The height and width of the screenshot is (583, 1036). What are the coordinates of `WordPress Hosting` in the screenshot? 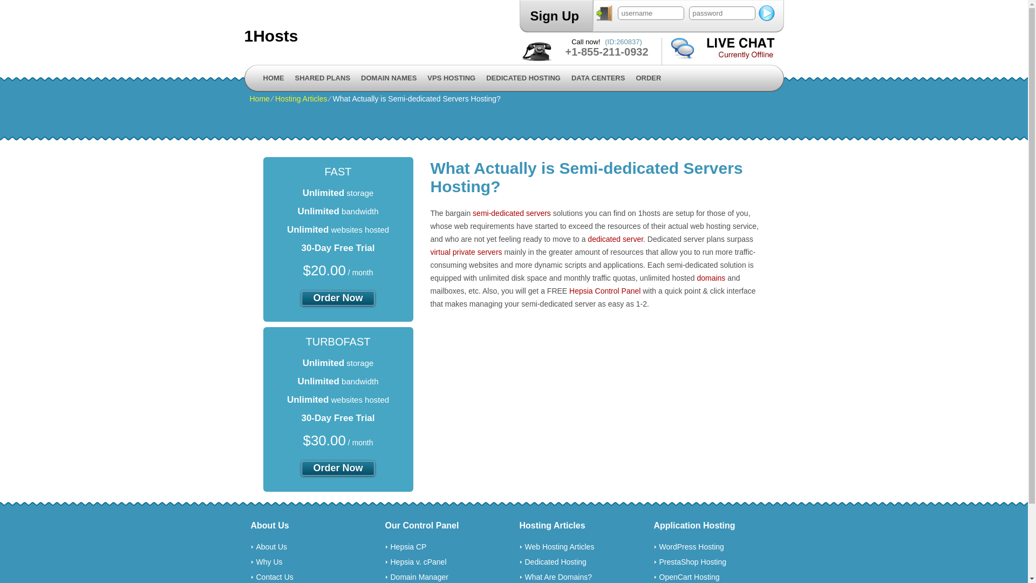 It's located at (692, 547).